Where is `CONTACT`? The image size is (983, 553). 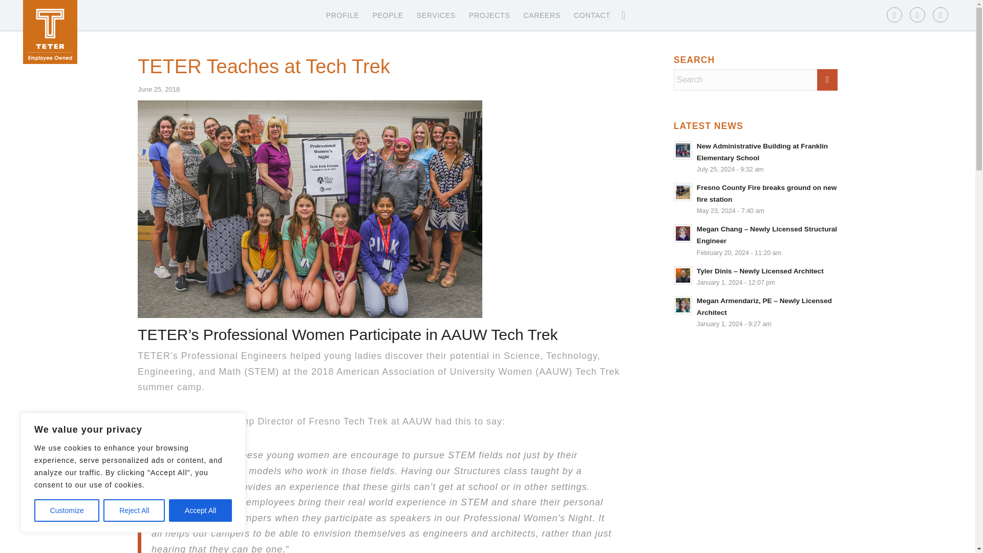 CONTACT is located at coordinates (592, 15).